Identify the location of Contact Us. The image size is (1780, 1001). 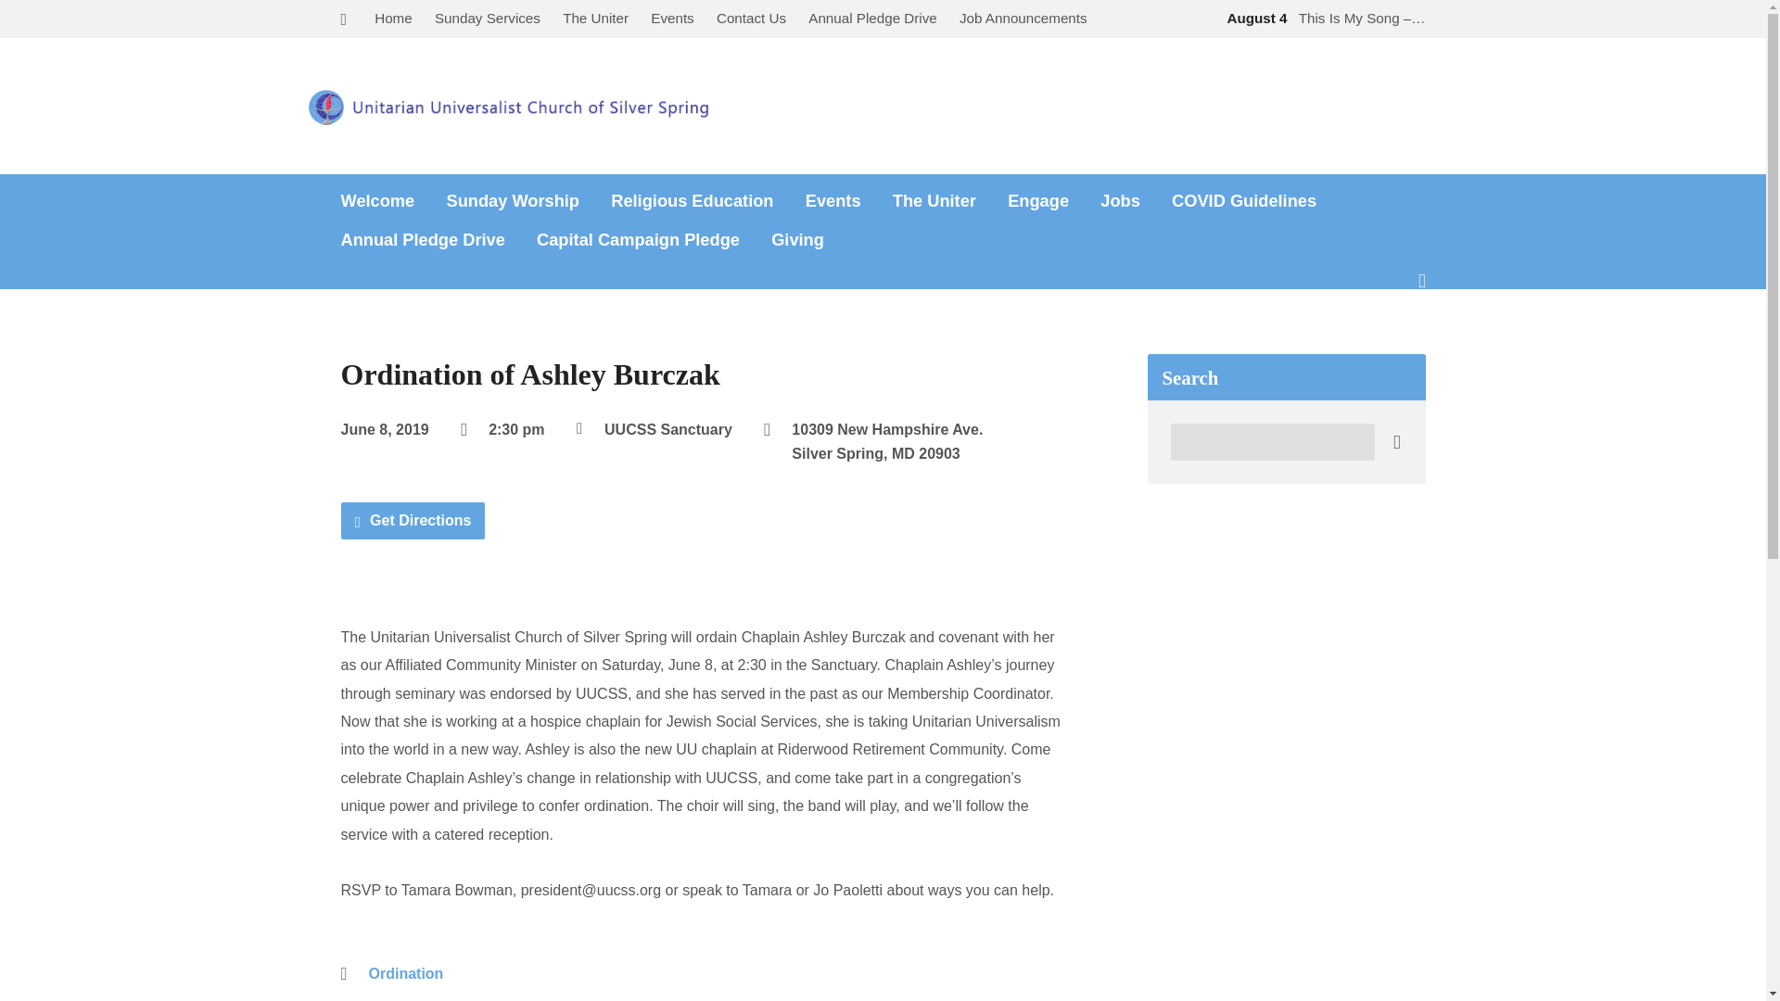
(751, 18).